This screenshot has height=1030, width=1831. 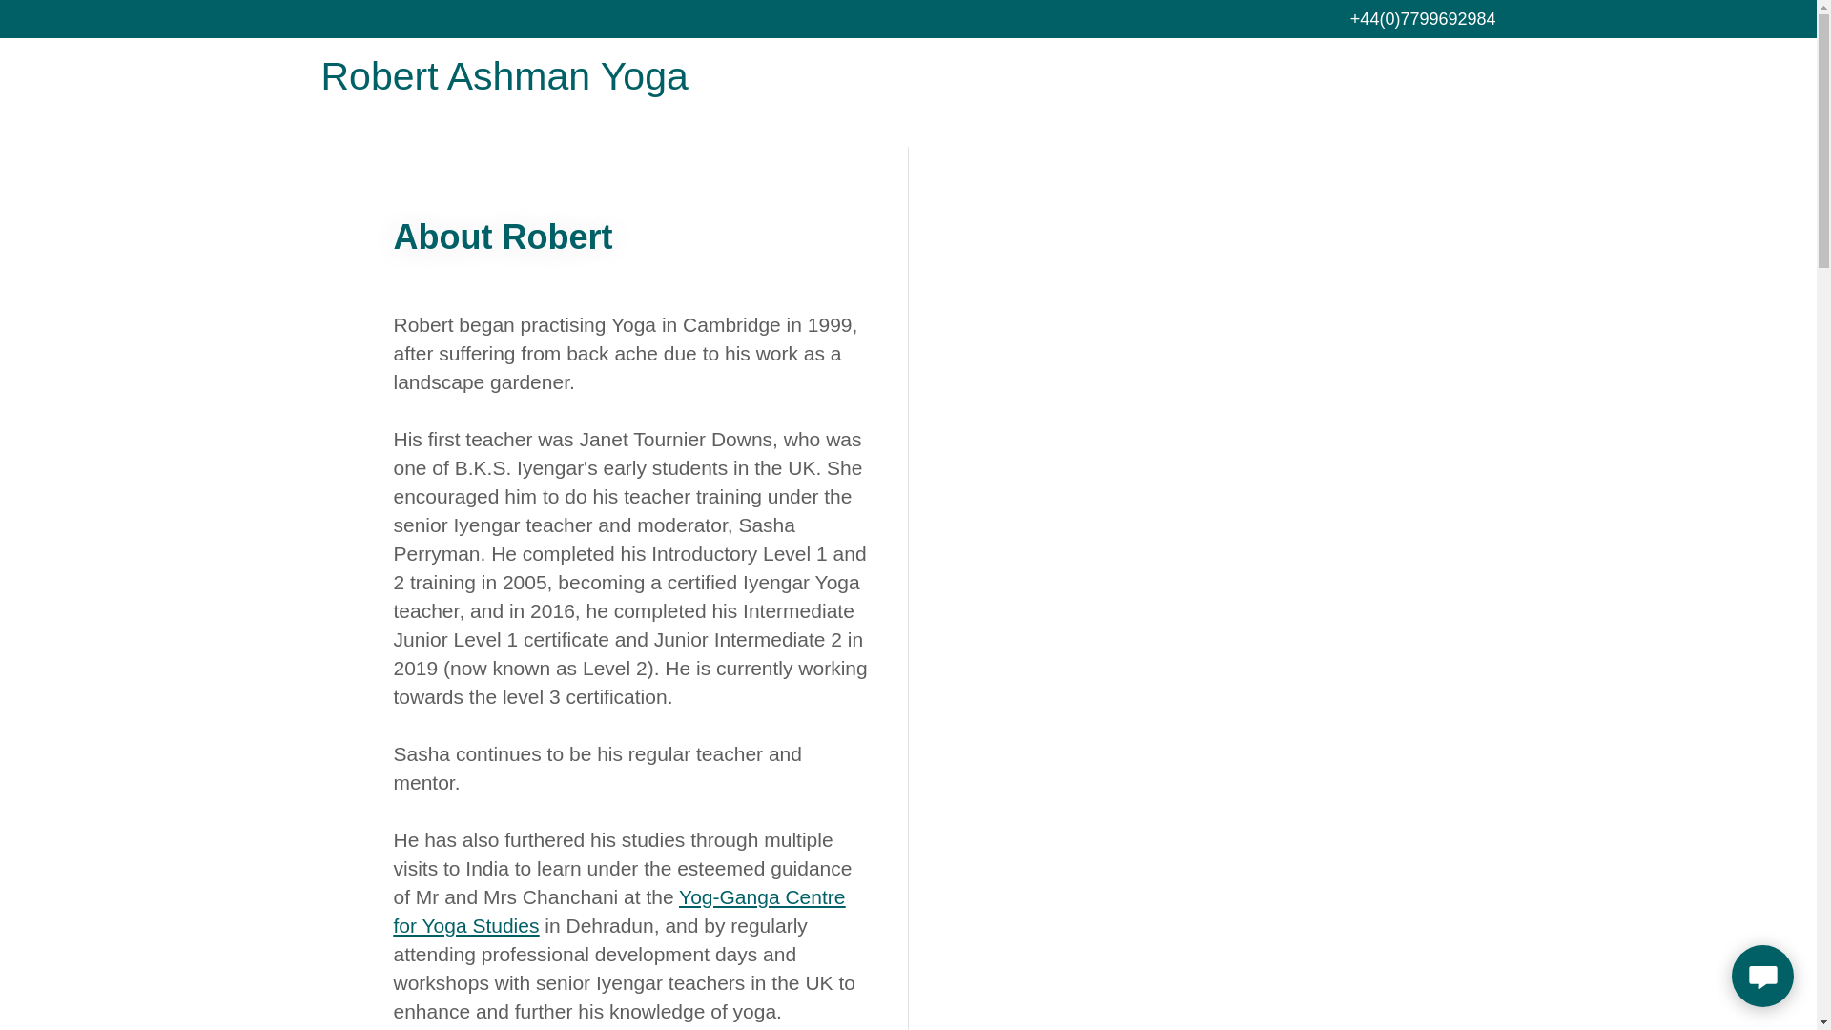 What do you see at coordinates (618, 910) in the screenshot?
I see `Yog-Ganga Centre for Yoga Studies` at bounding box center [618, 910].